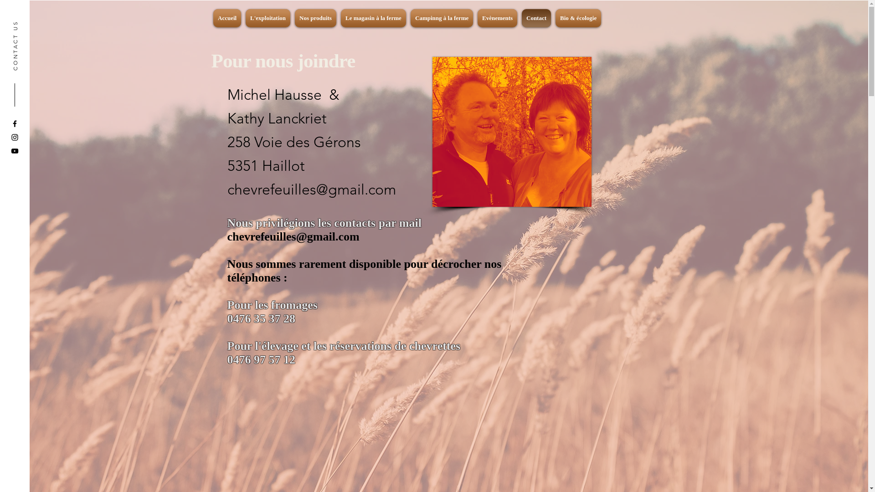  Describe the element at coordinates (268, 18) in the screenshot. I see `L'exploitation` at that location.